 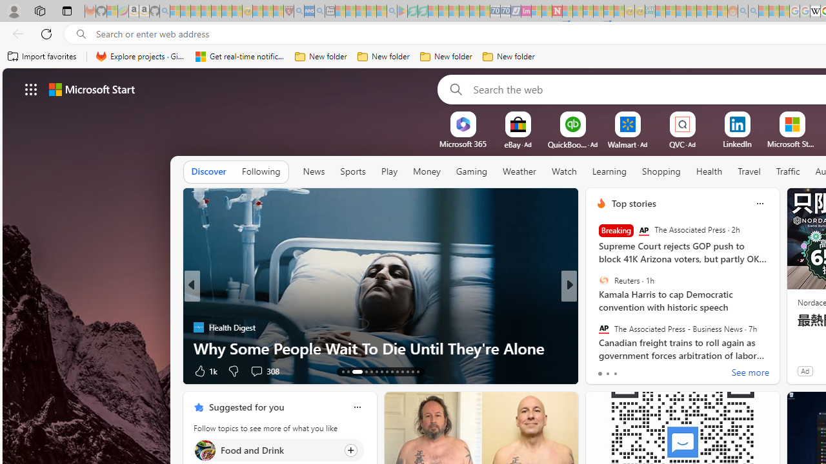 What do you see at coordinates (205, 450) in the screenshot?
I see `Food and Drink` at bounding box center [205, 450].